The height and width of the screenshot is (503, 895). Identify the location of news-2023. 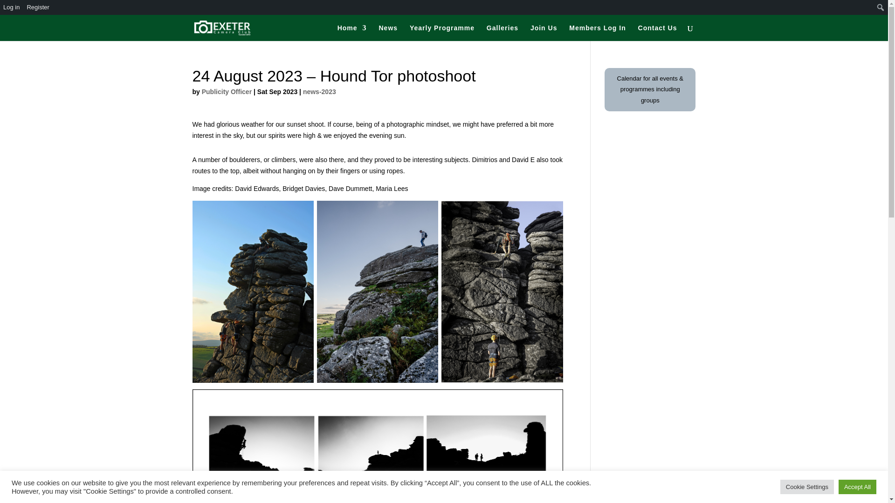
(320, 92).